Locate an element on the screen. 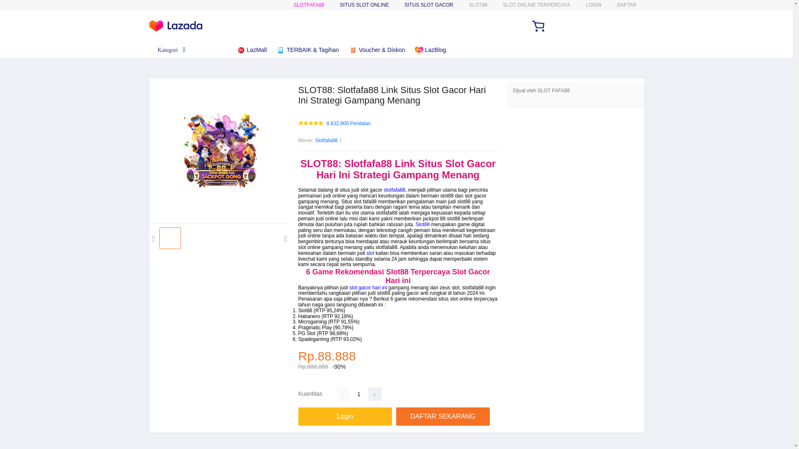  DAFTAR is located at coordinates (626, 5).